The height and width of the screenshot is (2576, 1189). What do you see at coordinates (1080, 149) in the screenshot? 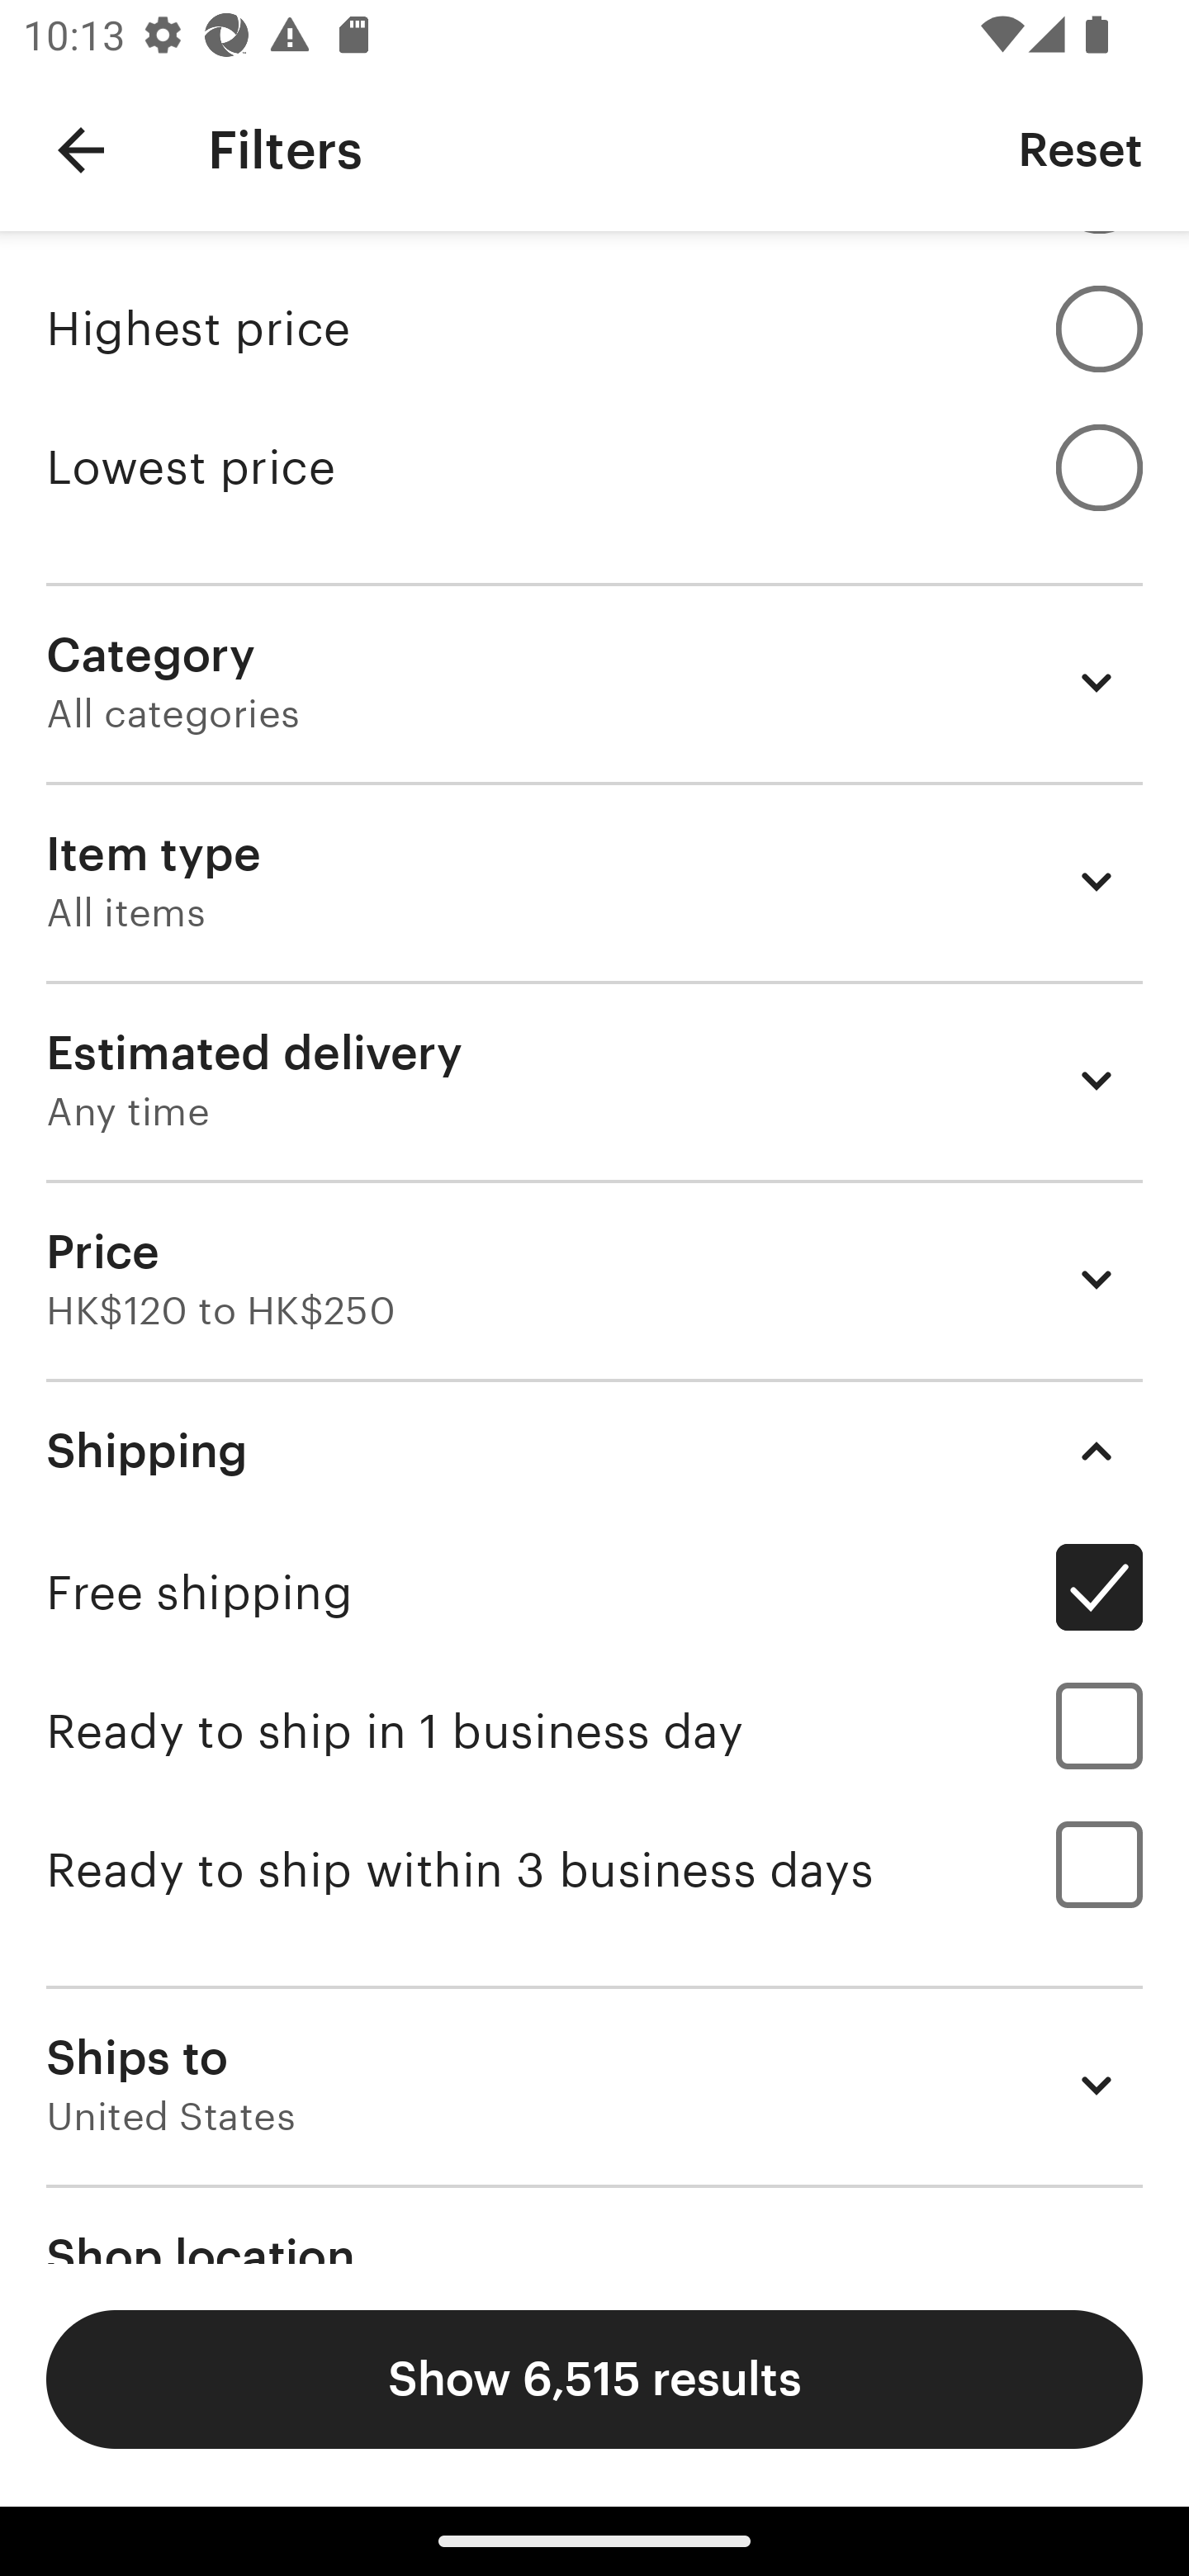
I see `Reset` at bounding box center [1080, 149].